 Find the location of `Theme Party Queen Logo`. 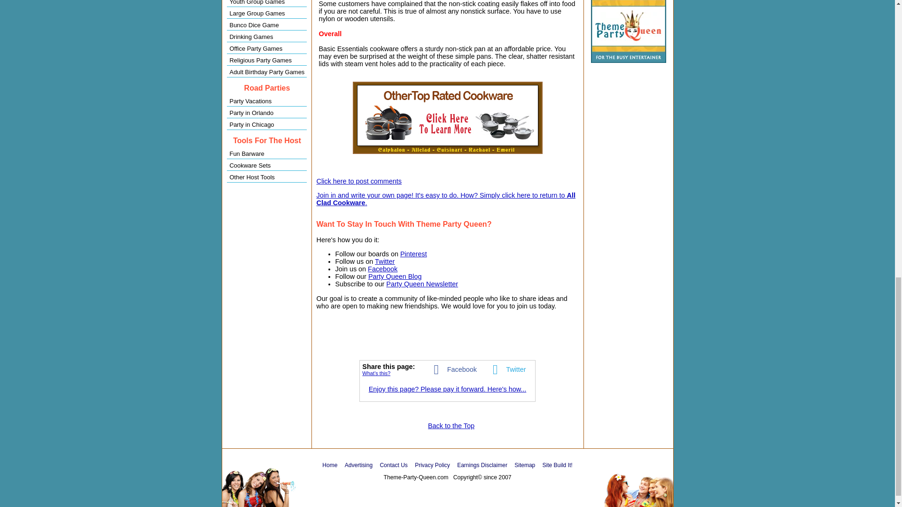

Theme Party Queen Logo is located at coordinates (629, 31).